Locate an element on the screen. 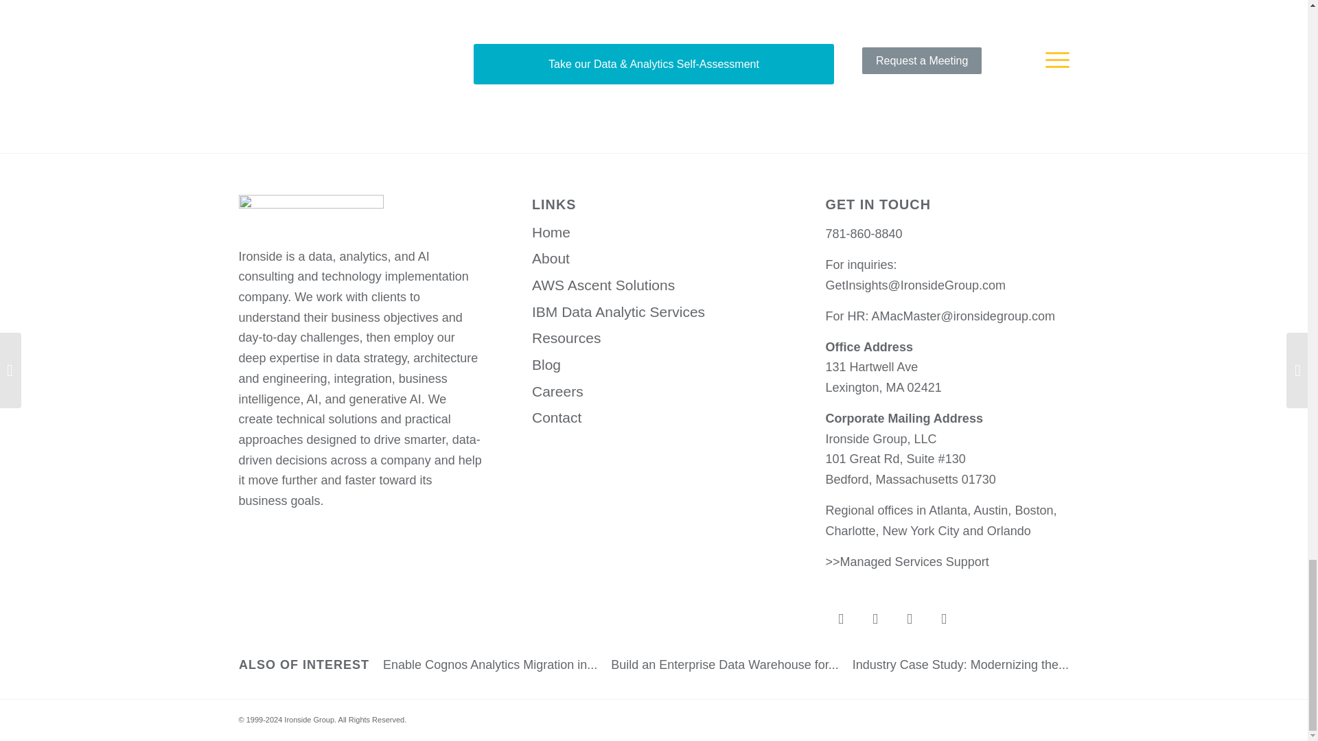  Resources is located at coordinates (654, 339).